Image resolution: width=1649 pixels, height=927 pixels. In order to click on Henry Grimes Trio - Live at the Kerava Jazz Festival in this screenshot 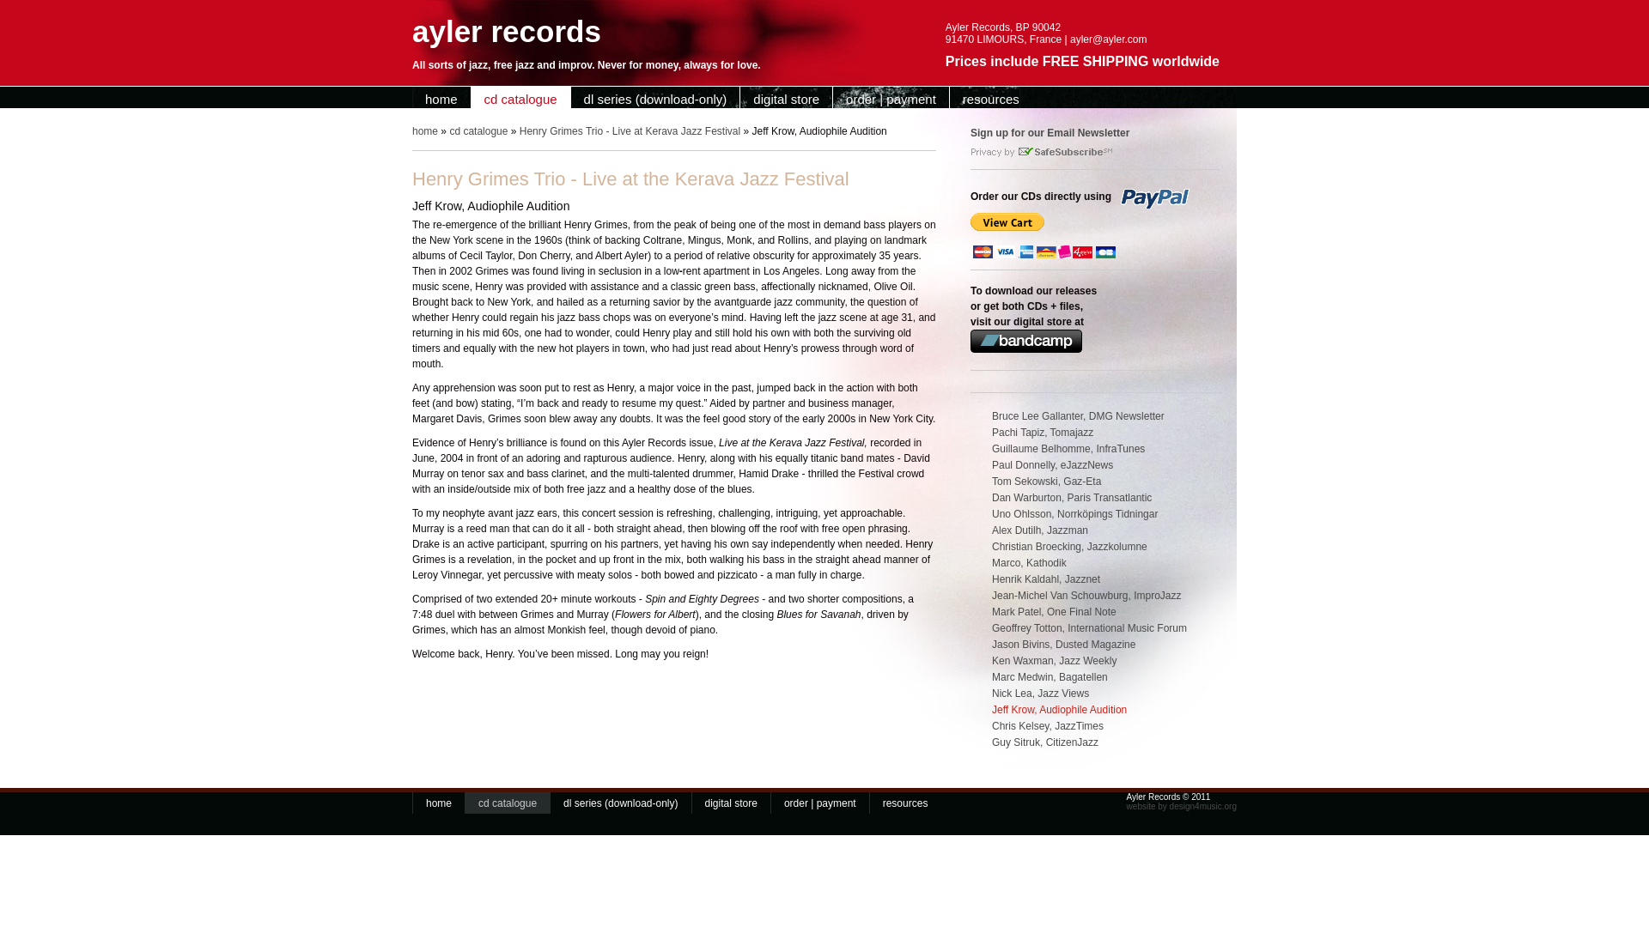, I will do `click(1095, 418)`.